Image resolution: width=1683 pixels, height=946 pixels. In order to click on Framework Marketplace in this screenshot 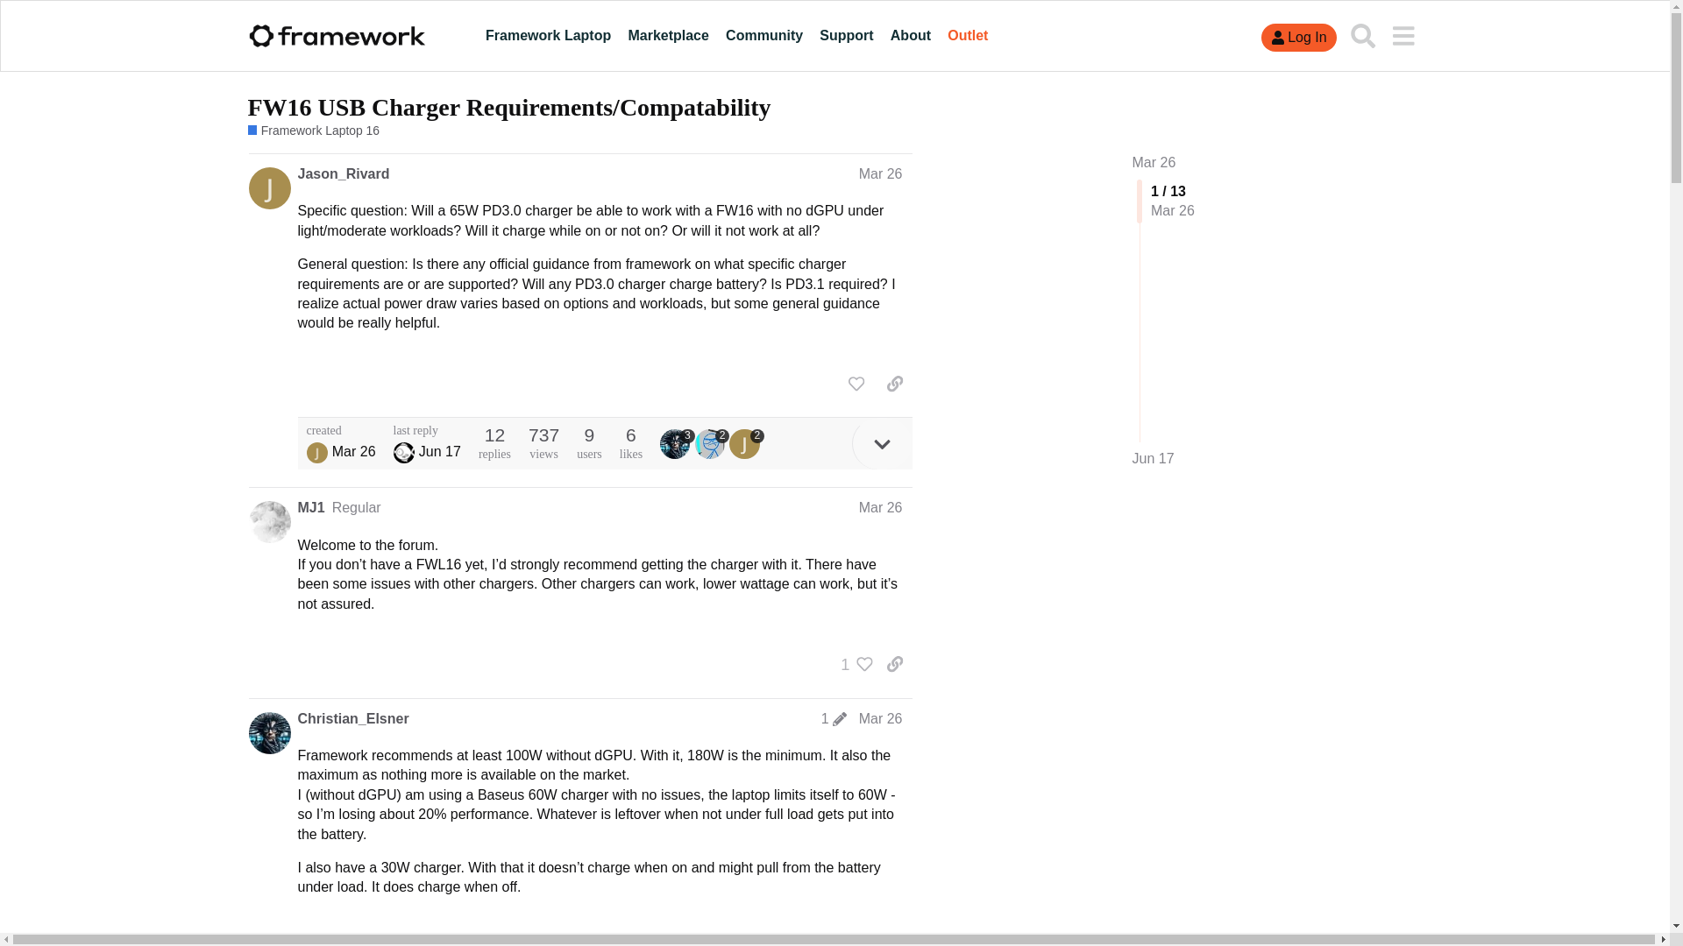, I will do `click(668, 35)`.